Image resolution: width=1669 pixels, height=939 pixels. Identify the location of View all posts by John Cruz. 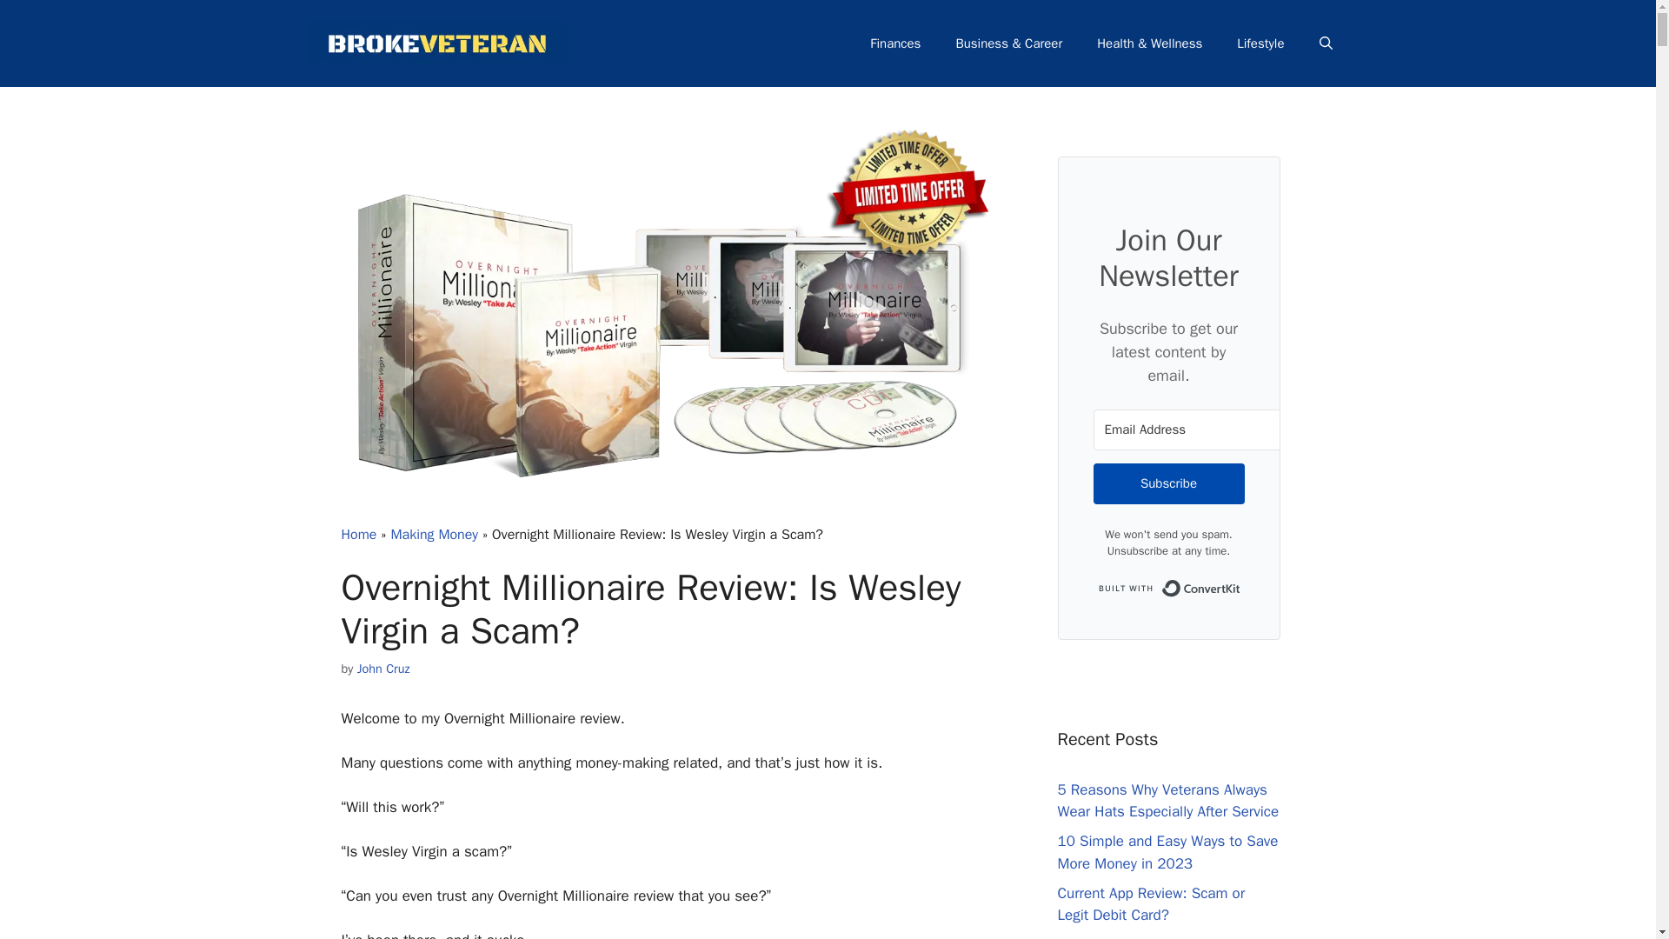
(383, 668).